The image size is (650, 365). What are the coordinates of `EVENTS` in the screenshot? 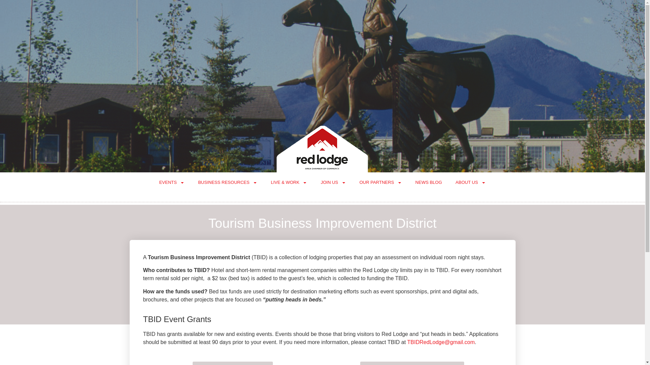 It's located at (171, 182).